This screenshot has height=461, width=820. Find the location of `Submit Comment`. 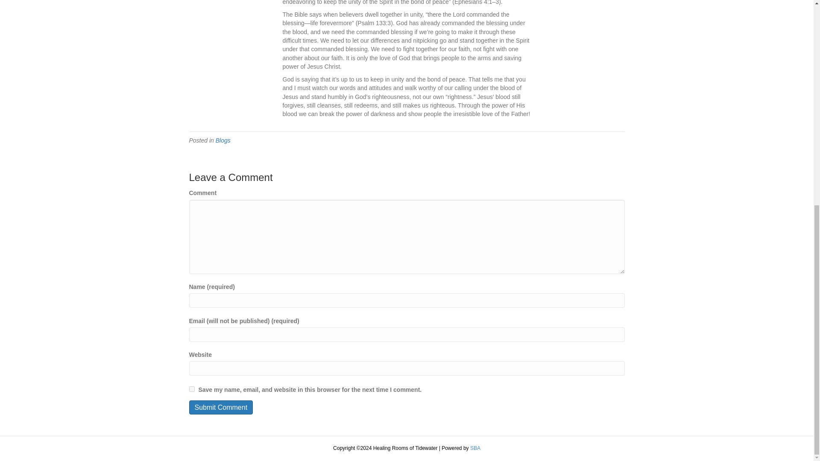

Submit Comment is located at coordinates (220, 407).